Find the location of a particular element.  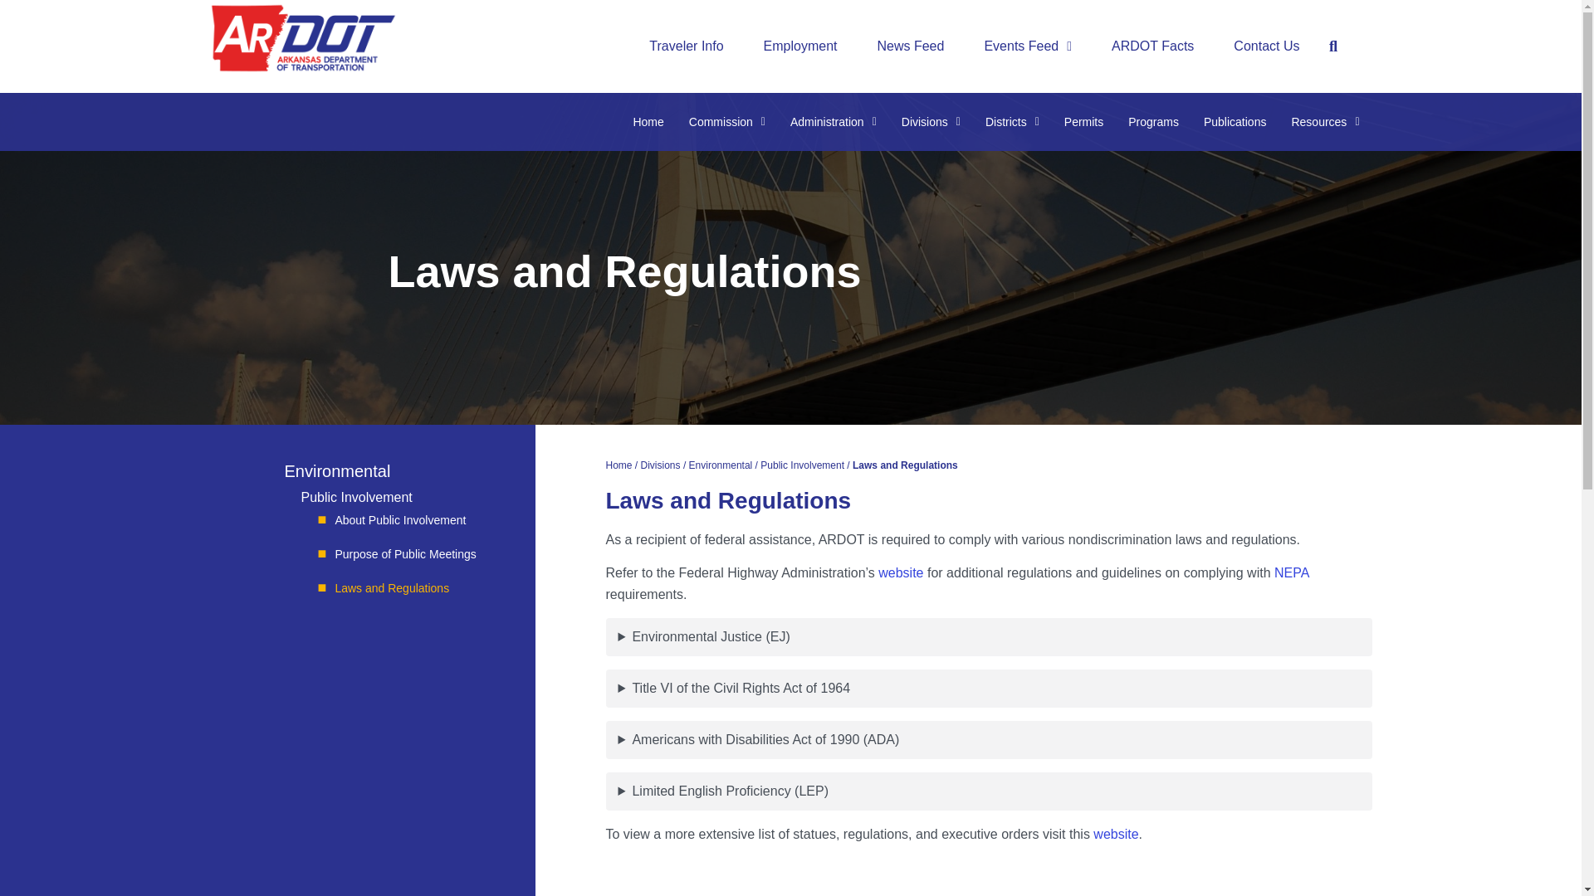

Commission is located at coordinates (726, 121).